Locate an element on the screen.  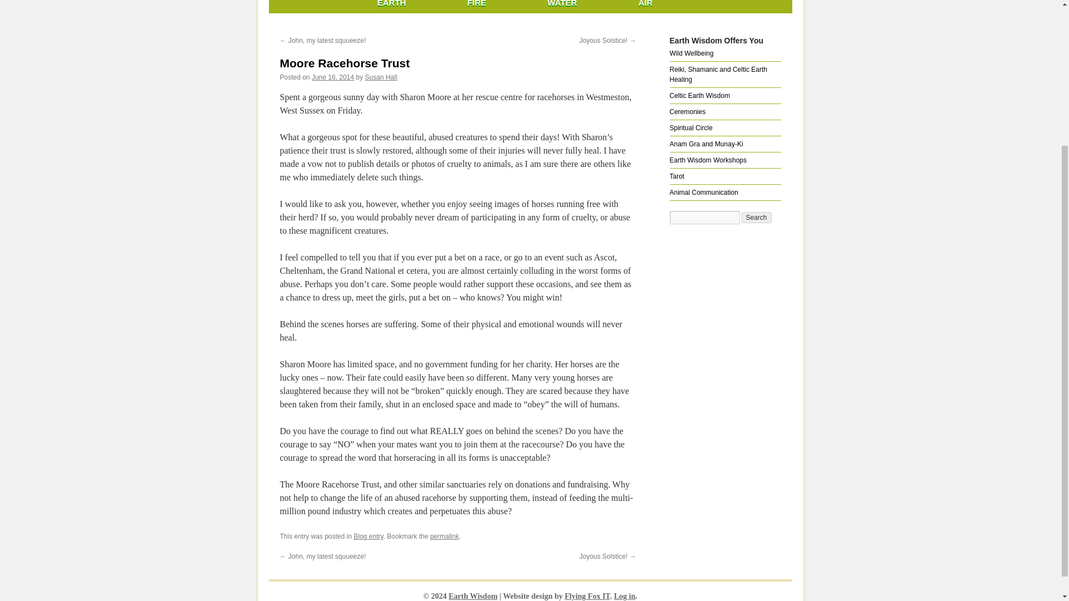
Susan Hall is located at coordinates (380, 77).